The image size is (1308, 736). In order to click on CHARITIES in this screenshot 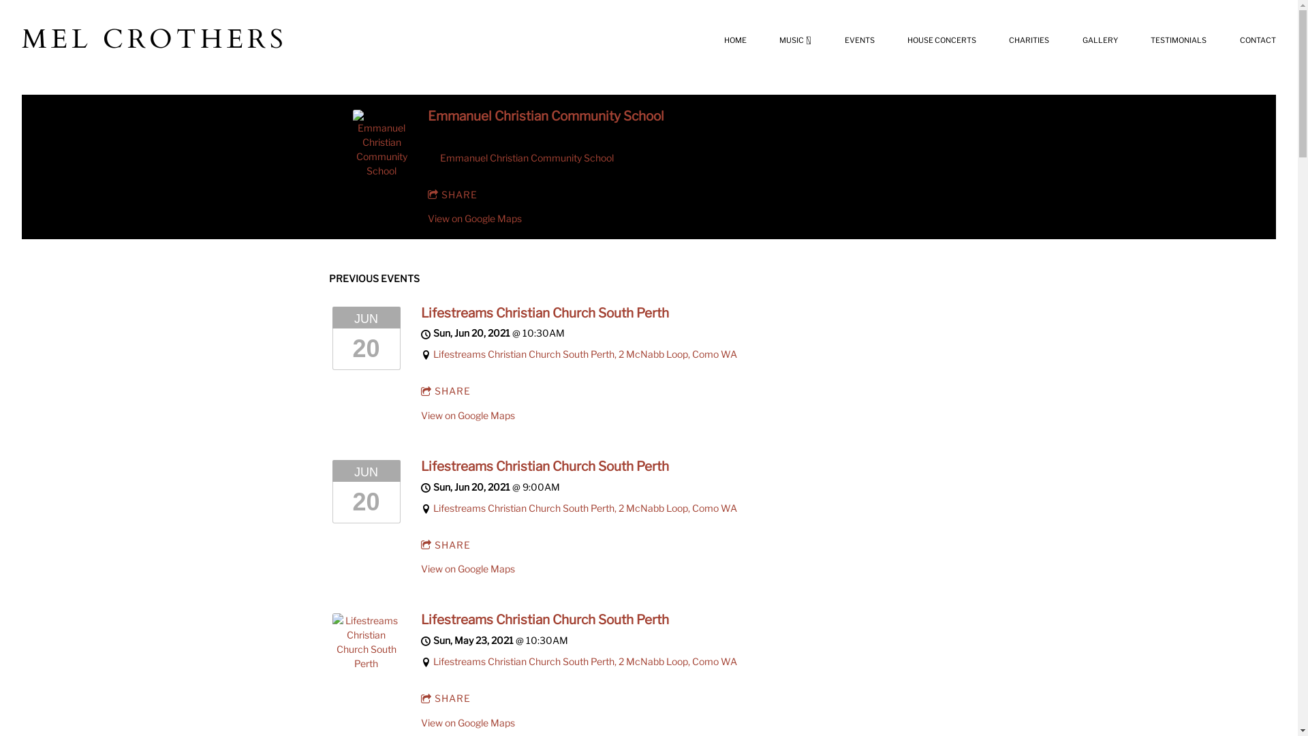, I will do `click(1029, 40)`.